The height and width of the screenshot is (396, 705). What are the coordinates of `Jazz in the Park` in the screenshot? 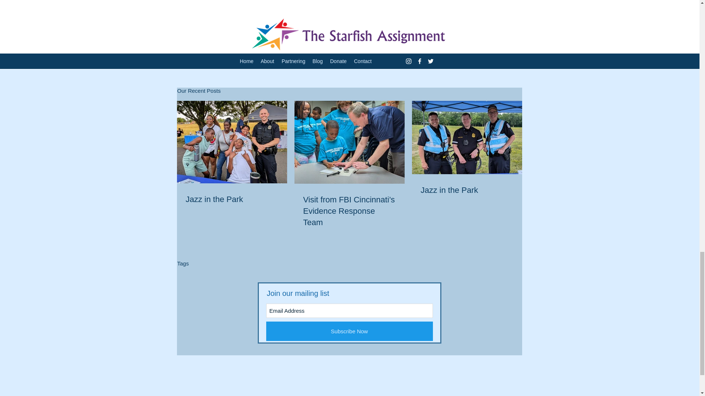 It's located at (232, 199).